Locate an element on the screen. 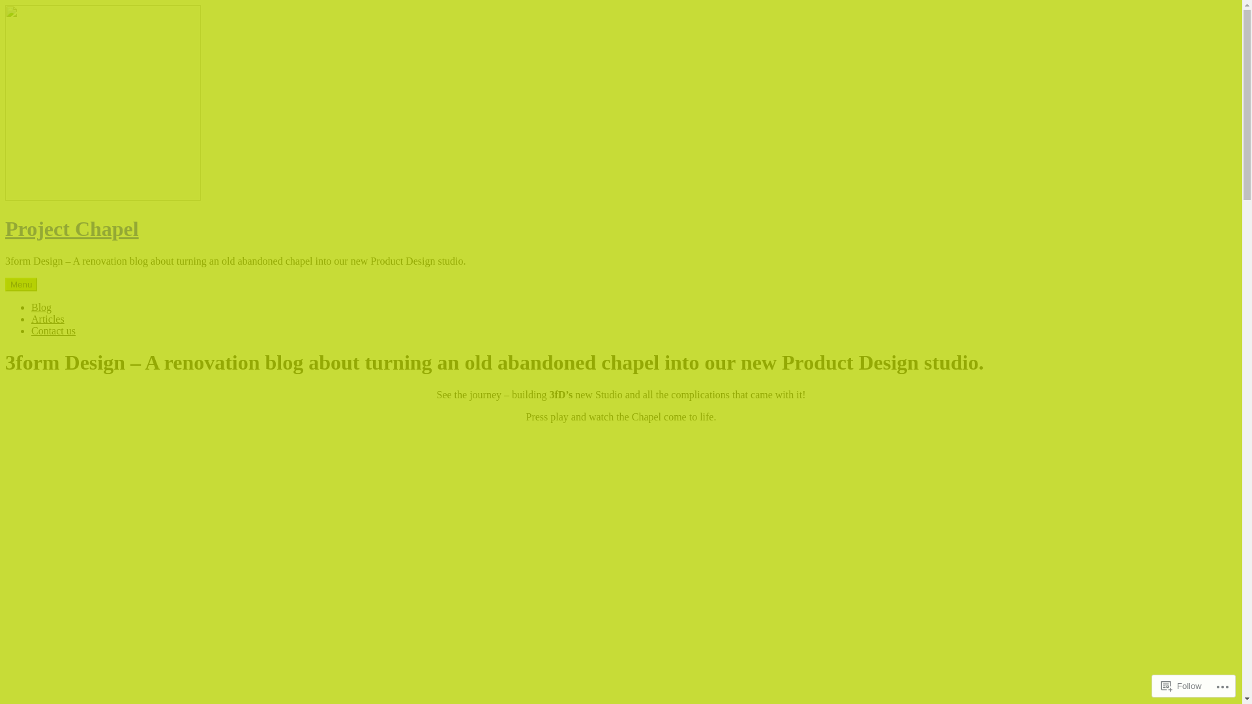  Menu is located at coordinates (21, 284).